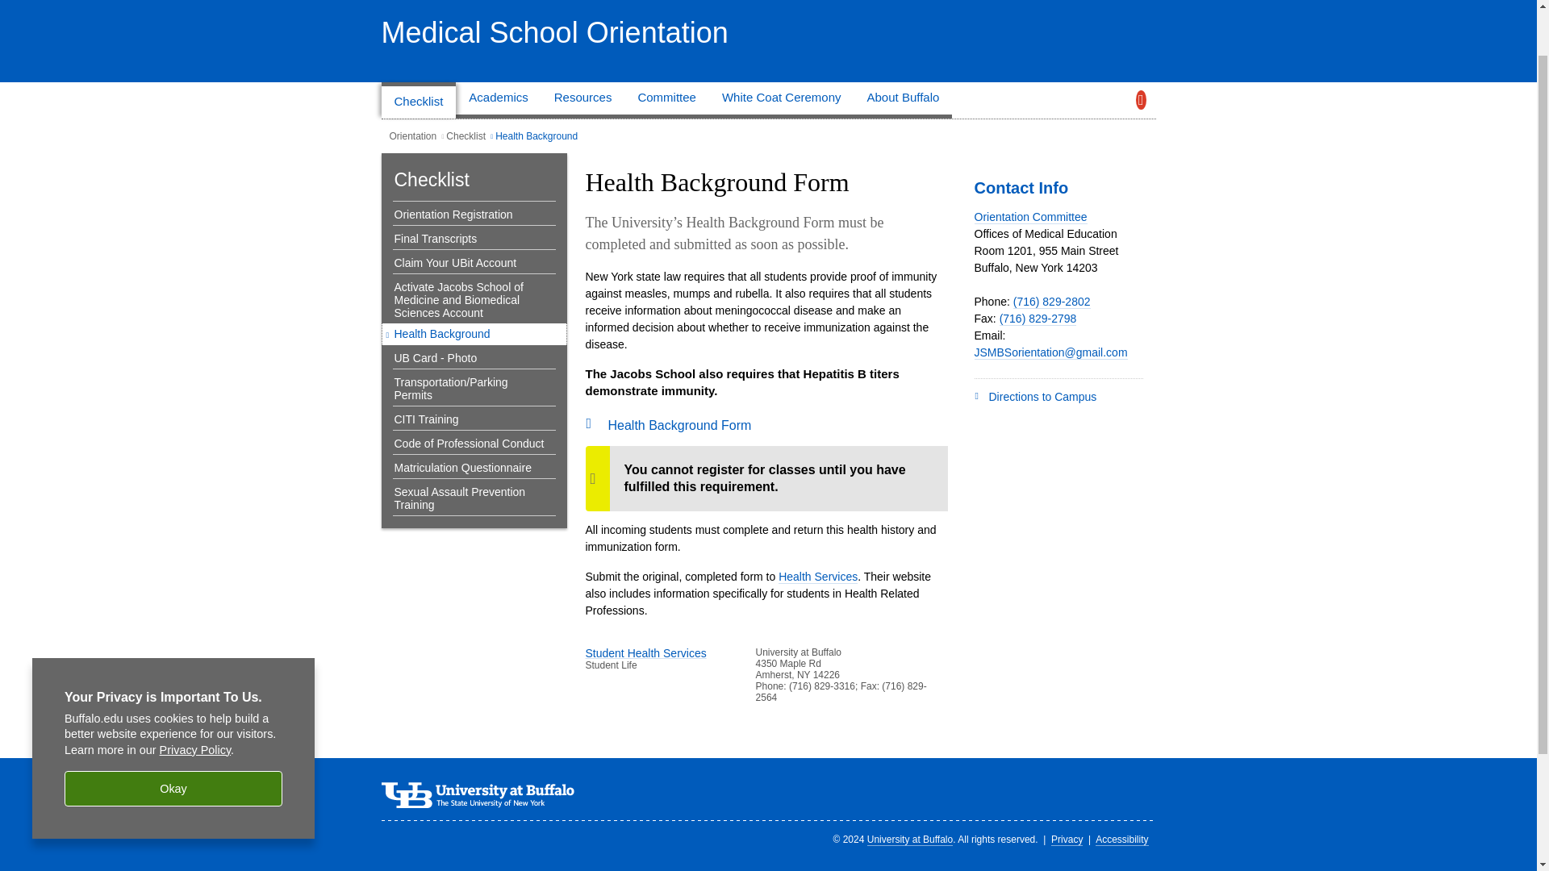 The width and height of the screenshot is (1549, 871). What do you see at coordinates (498, 100) in the screenshot?
I see `Academics` at bounding box center [498, 100].